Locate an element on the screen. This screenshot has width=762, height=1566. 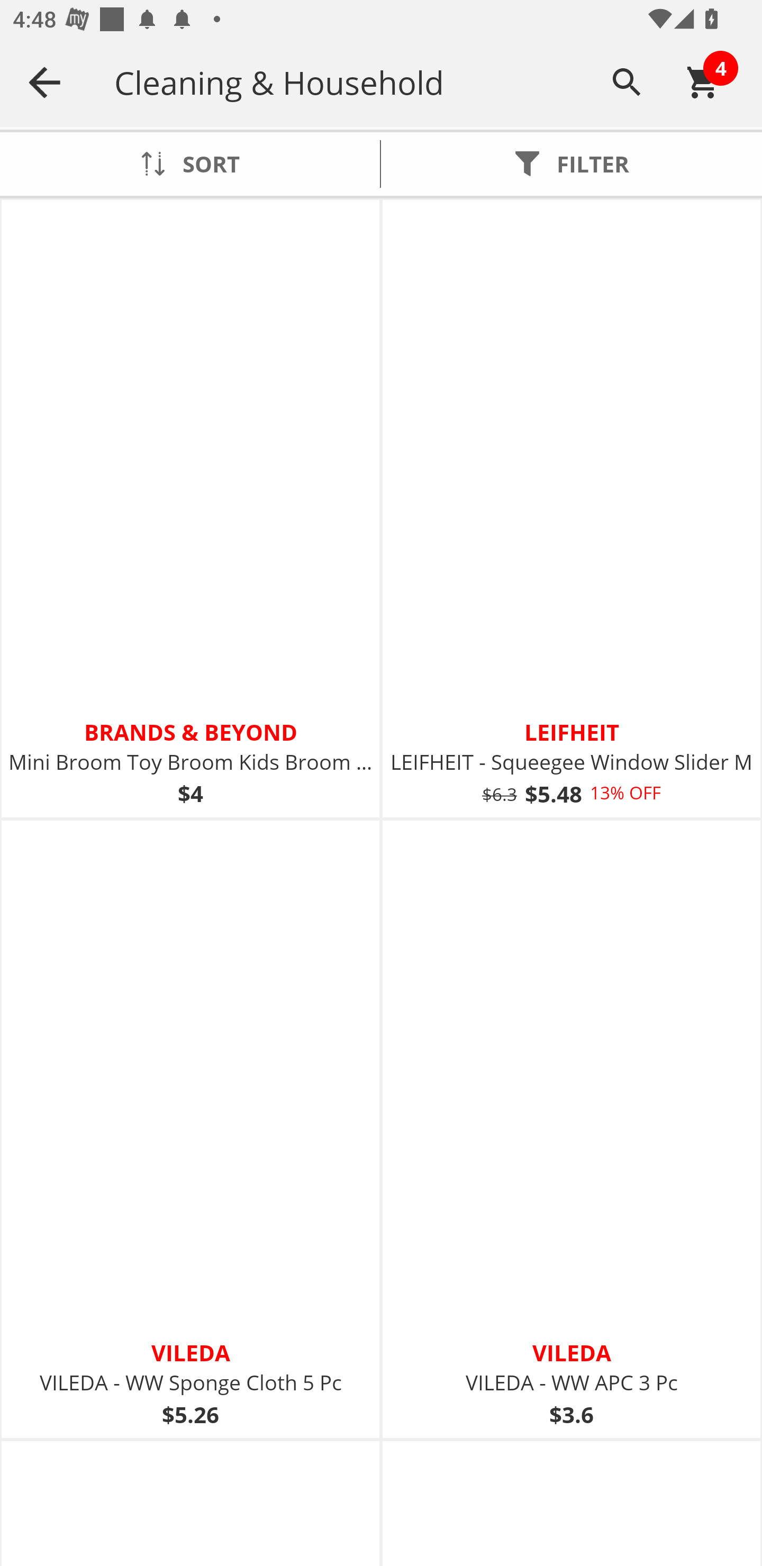
VILEDA VILEDA - WW Sponge Cloth 5 Pc $5.26 is located at coordinates (190, 1129).